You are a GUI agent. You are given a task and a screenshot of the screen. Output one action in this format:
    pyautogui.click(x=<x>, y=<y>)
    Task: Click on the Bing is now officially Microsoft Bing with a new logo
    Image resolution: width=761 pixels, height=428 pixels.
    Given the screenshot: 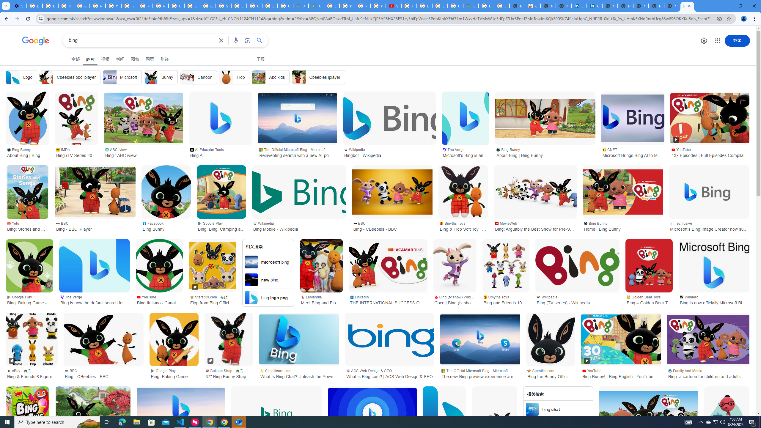 What is the action you would take?
    pyautogui.click(x=714, y=265)
    